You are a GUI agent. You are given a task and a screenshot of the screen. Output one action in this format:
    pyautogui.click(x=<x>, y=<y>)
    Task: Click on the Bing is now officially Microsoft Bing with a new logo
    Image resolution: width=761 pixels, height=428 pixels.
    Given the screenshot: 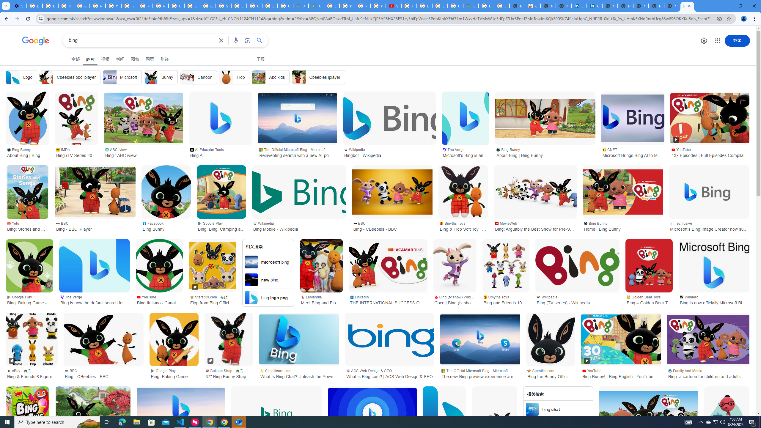 What is the action you would take?
    pyautogui.click(x=714, y=265)
    